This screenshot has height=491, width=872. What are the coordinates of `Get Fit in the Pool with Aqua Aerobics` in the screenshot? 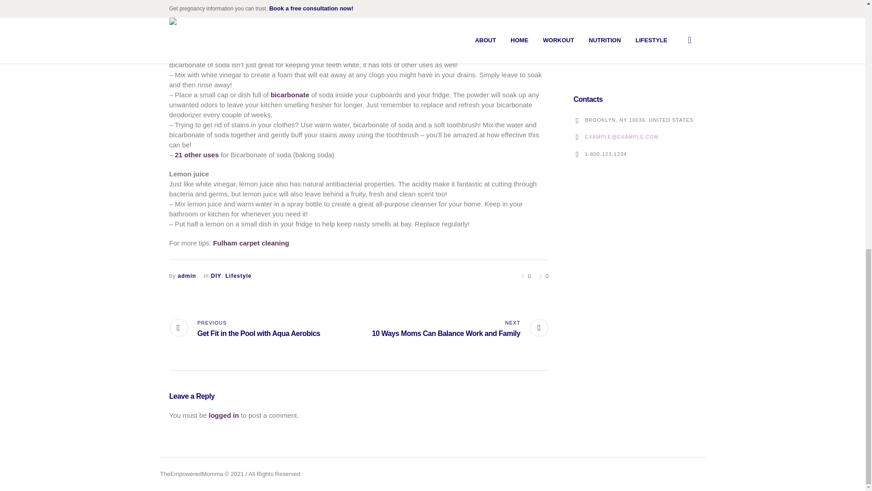 It's located at (244, 329).